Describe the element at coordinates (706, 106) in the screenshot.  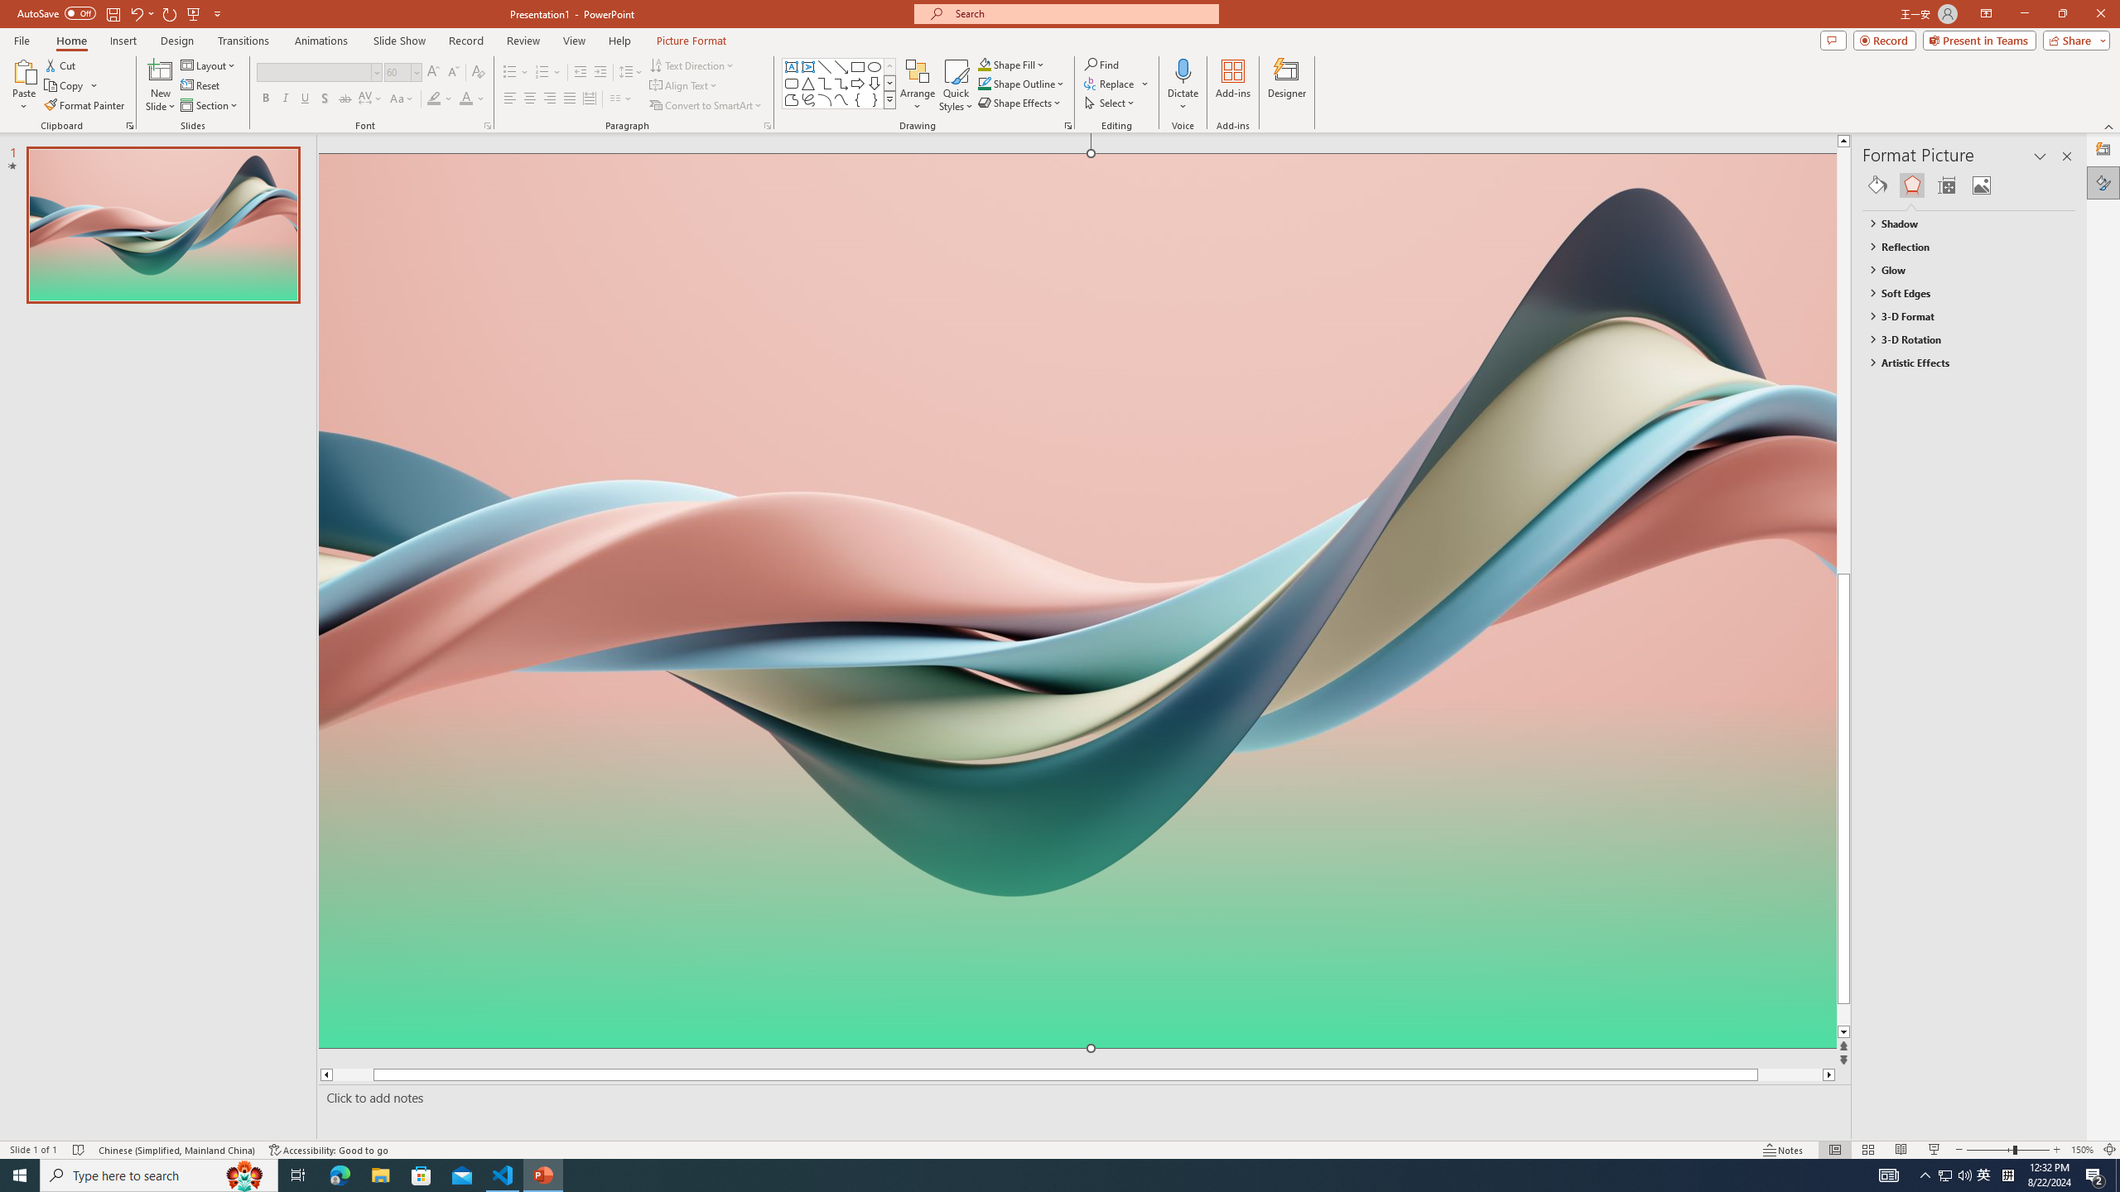
I see `Convert to SmartArt` at that location.